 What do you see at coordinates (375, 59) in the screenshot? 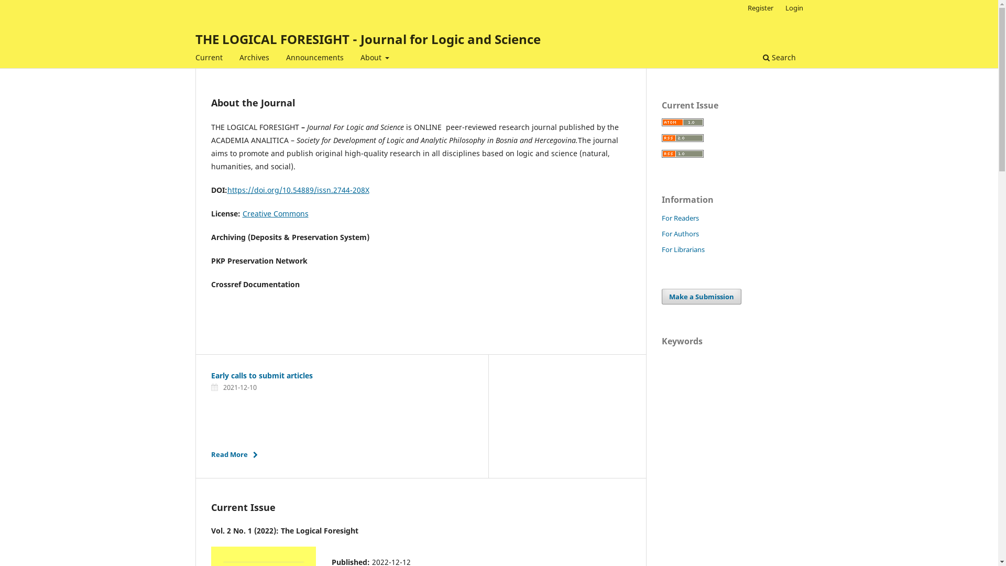
I see `About` at bounding box center [375, 59].